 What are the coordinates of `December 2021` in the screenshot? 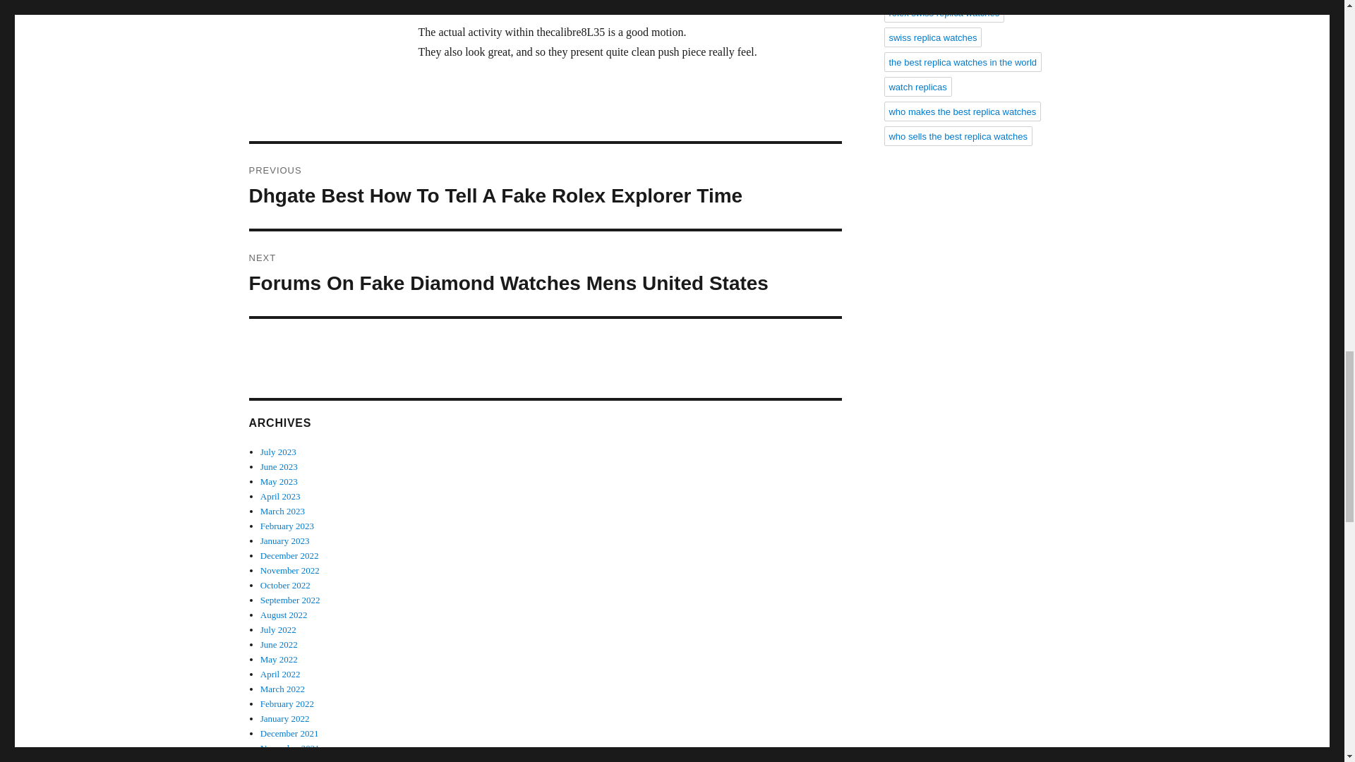 It's located at (289, 733).